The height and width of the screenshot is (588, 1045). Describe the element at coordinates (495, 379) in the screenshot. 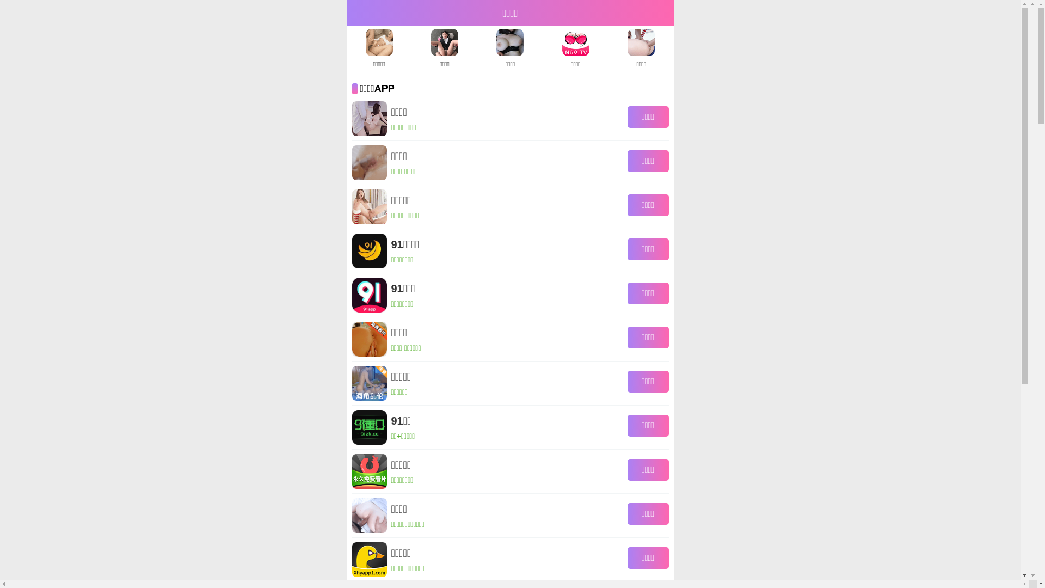

I see `1` at that location.